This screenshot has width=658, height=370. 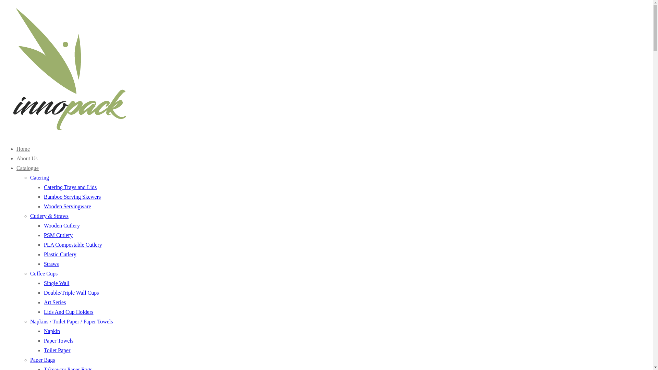 I want to click on Catering, so click(x=40, y=177).